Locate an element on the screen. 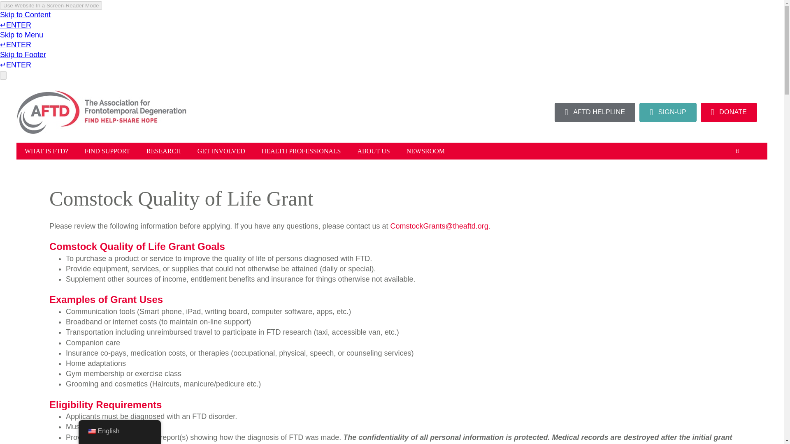  HEALTH PROFESSIONALS is located at coordinates (301, 151).